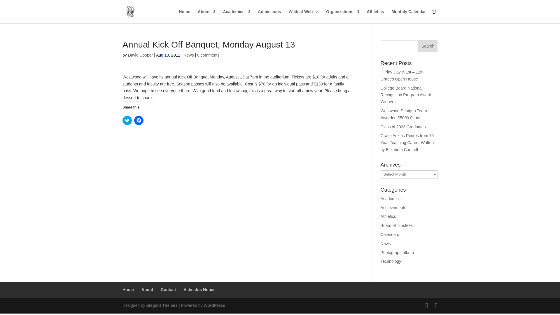  I want to click on Posts by David Cooper, so click(141, 55).